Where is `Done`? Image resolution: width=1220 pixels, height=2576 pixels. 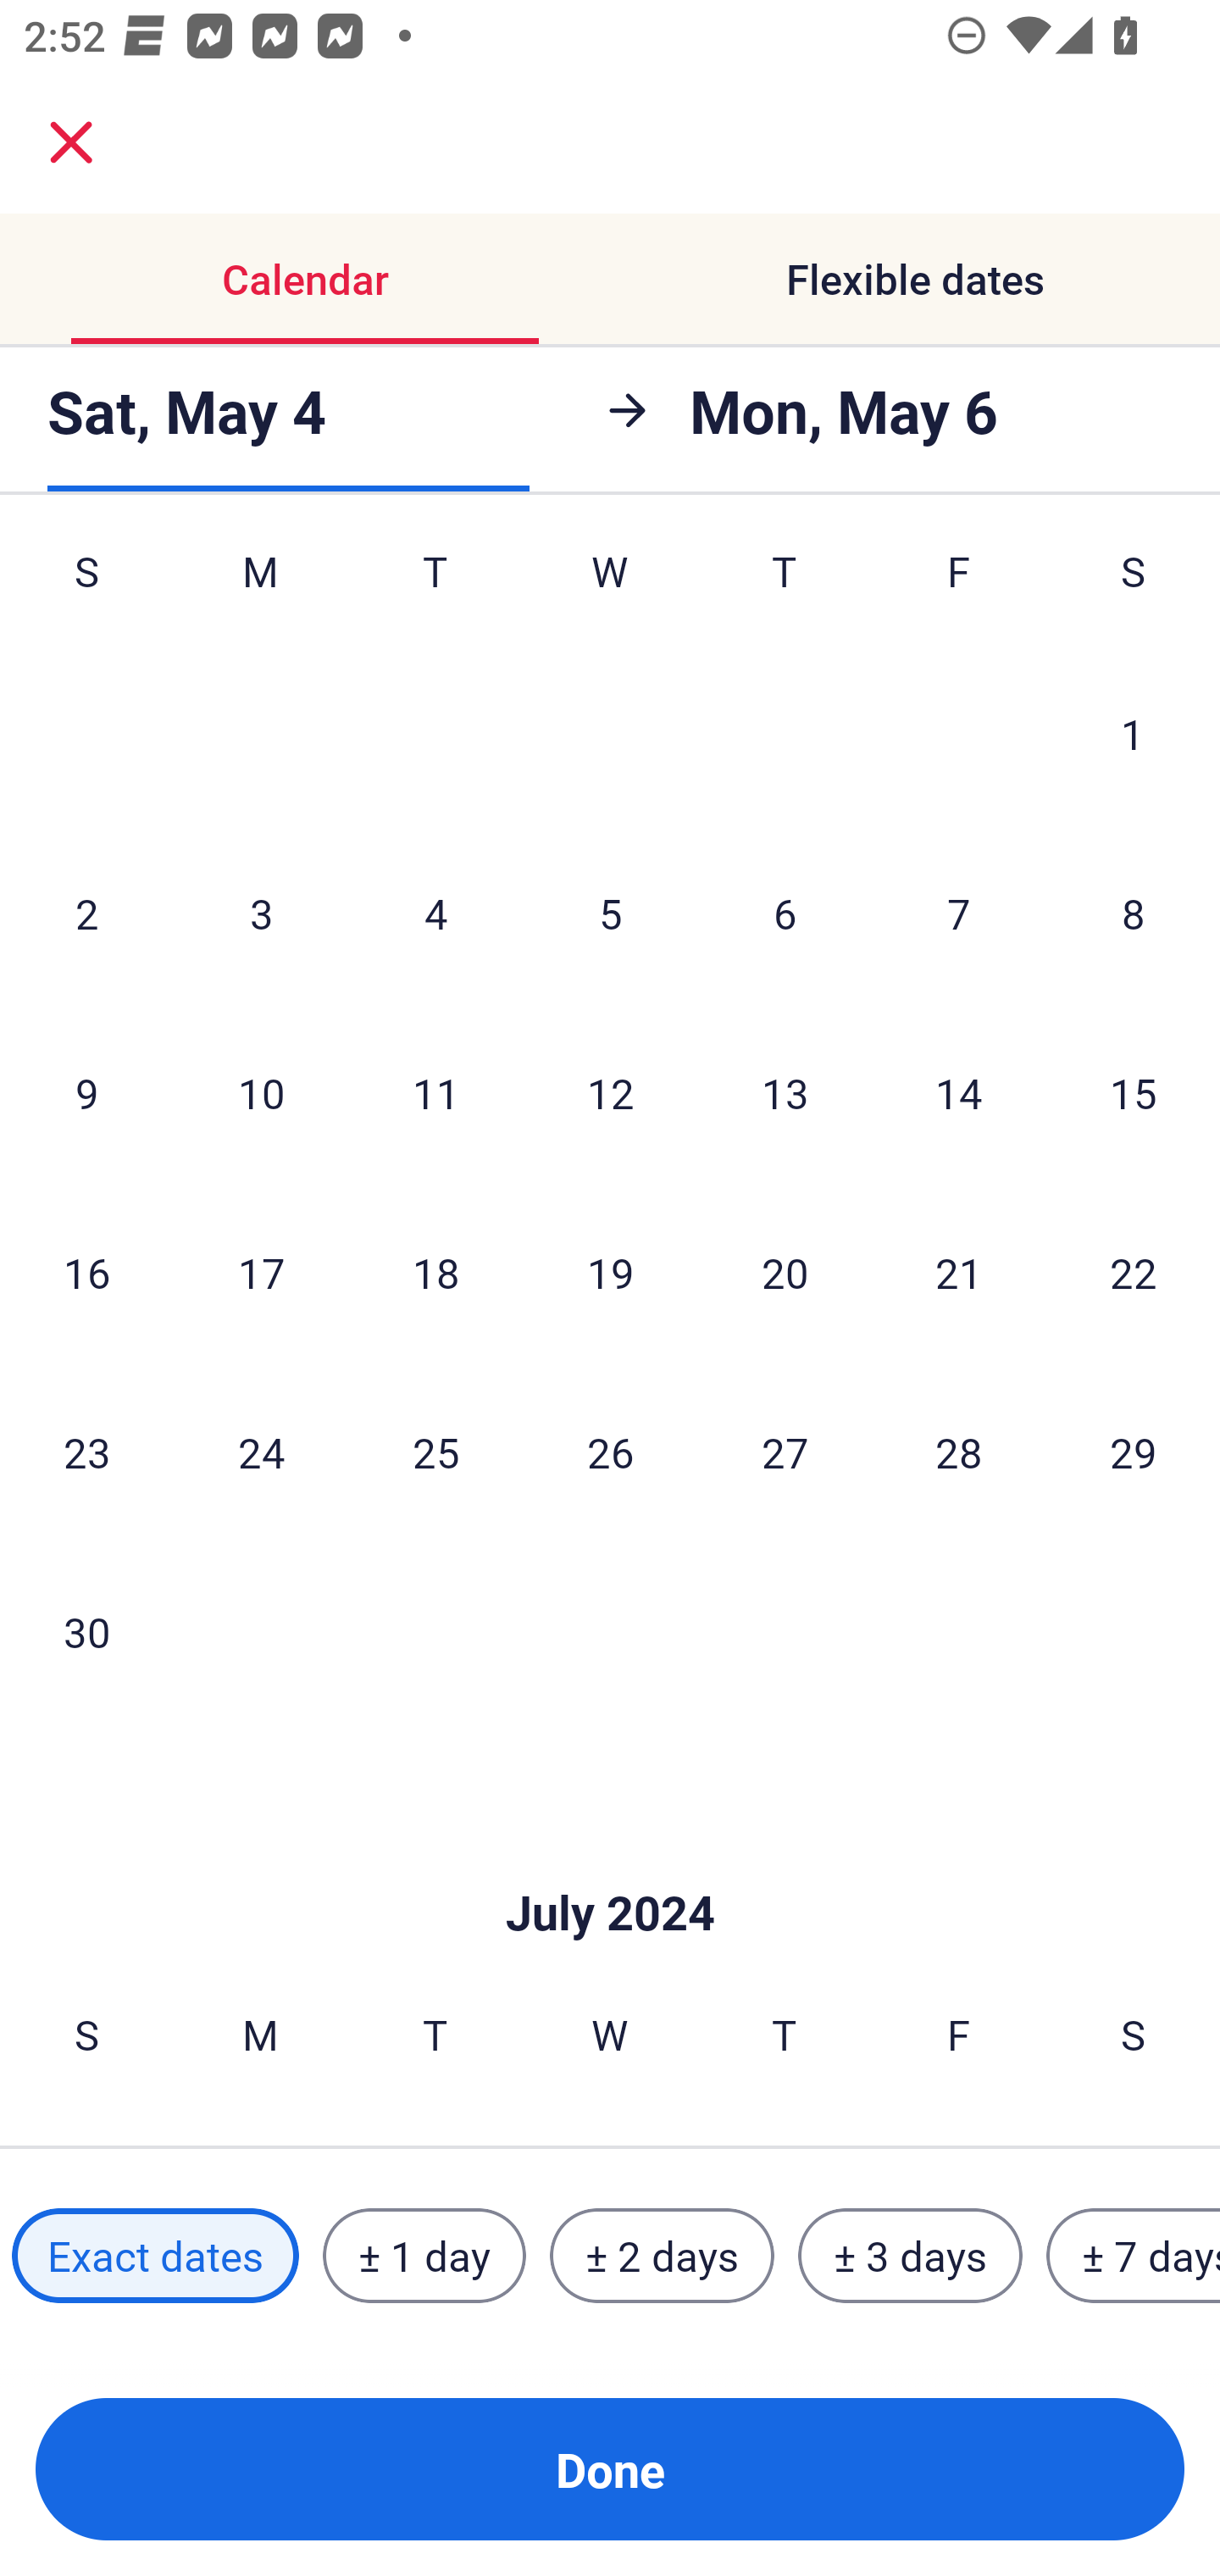
Done is located at coordinates (610, 2469).